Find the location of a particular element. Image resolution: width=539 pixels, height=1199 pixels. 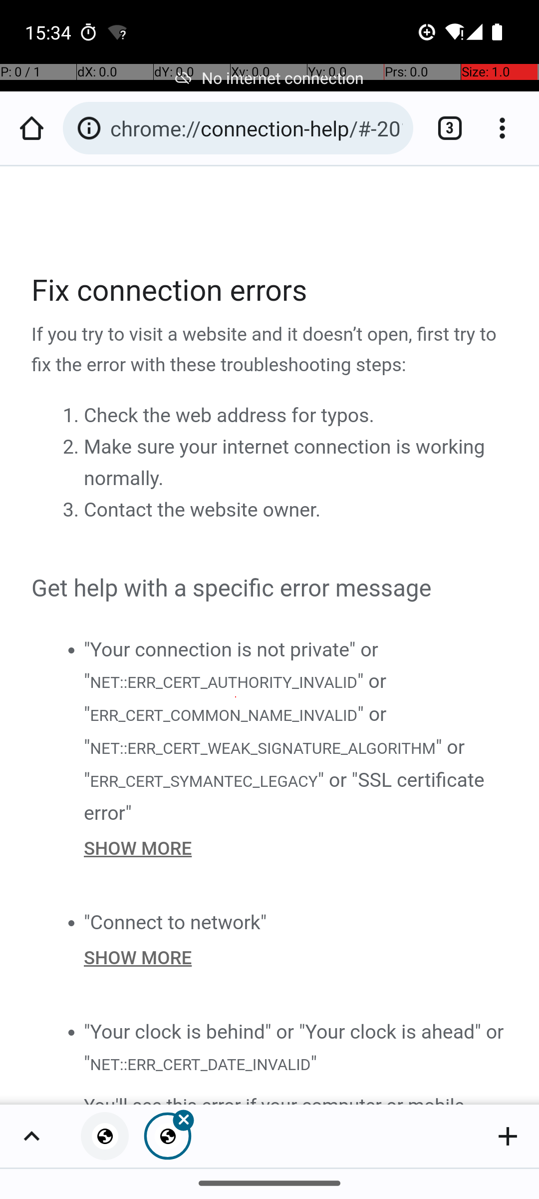

NET::ERR_CERT_AUTHORITY_INVALID is located at coordinates (223, 681).